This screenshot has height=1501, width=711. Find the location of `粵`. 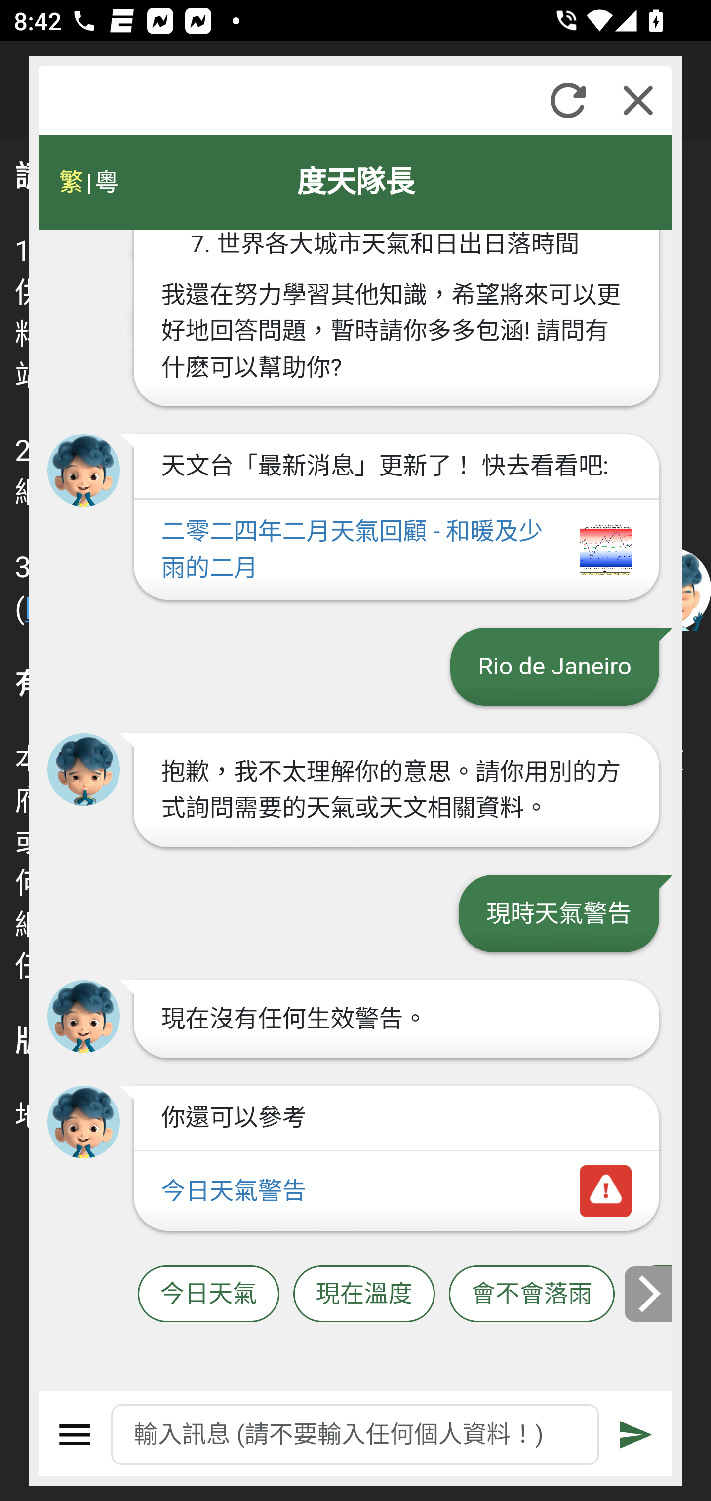

粵 is located at coordinates (106, 182).